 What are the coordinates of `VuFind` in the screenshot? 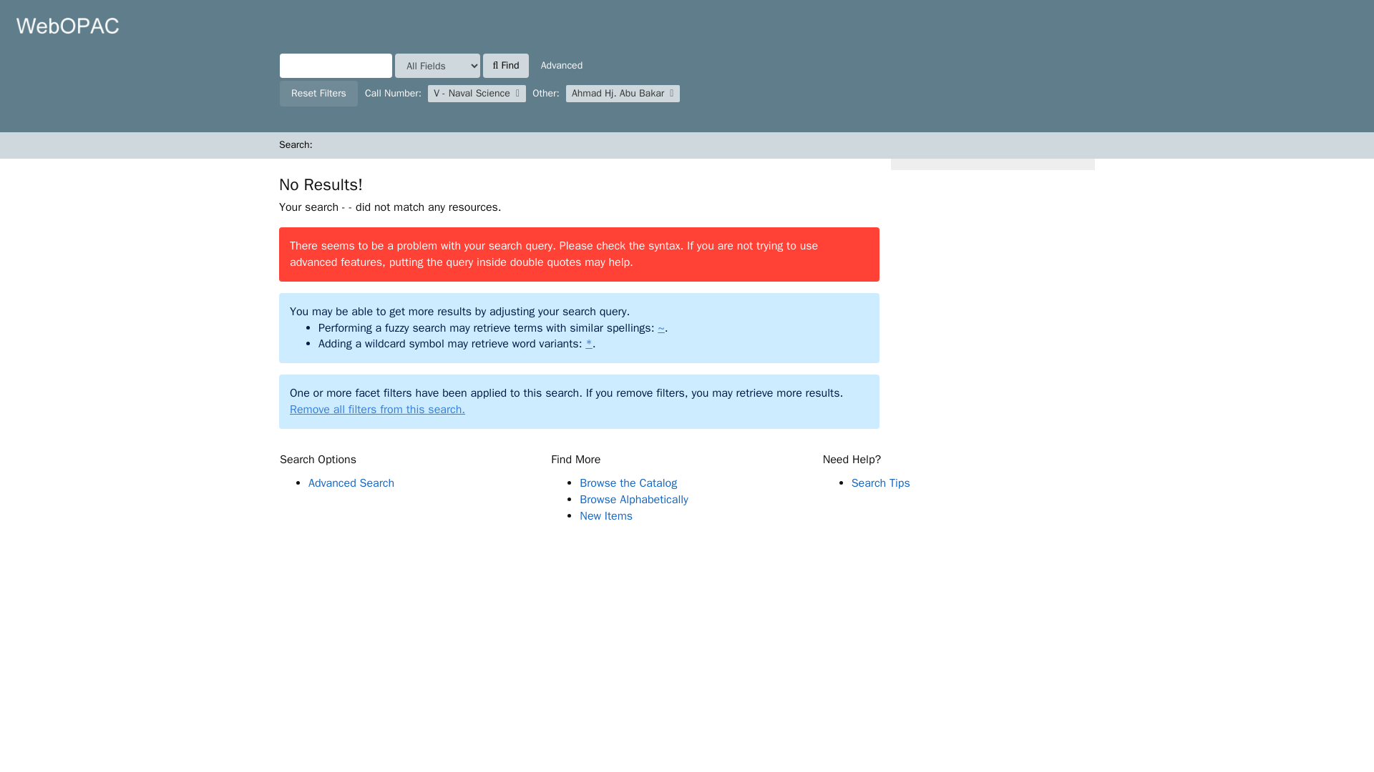 It's located at (67, 26).